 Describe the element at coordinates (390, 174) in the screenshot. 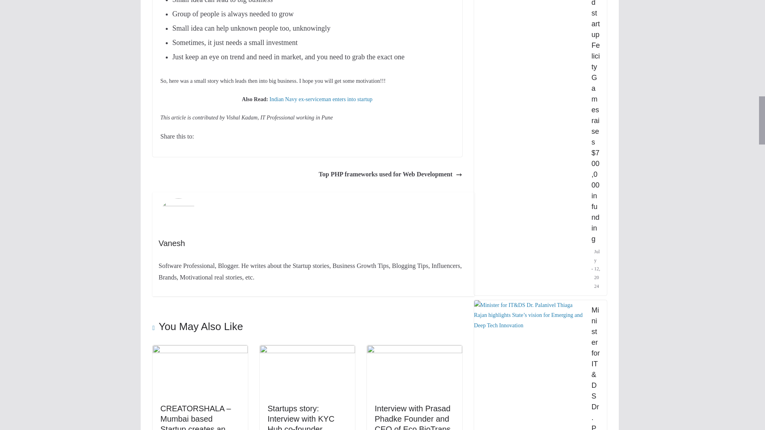

I see `Top PHP frameworks used for Web Development` at that location.